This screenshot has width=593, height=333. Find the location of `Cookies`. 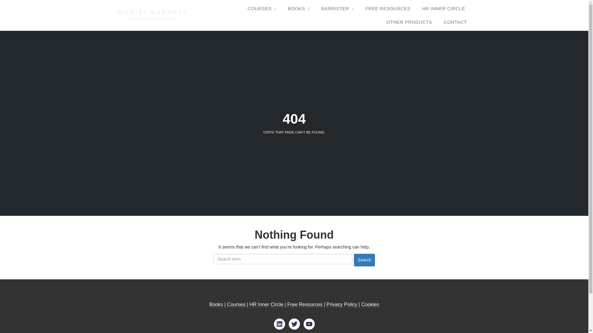

Cookies is located at coordinates (370, 304).